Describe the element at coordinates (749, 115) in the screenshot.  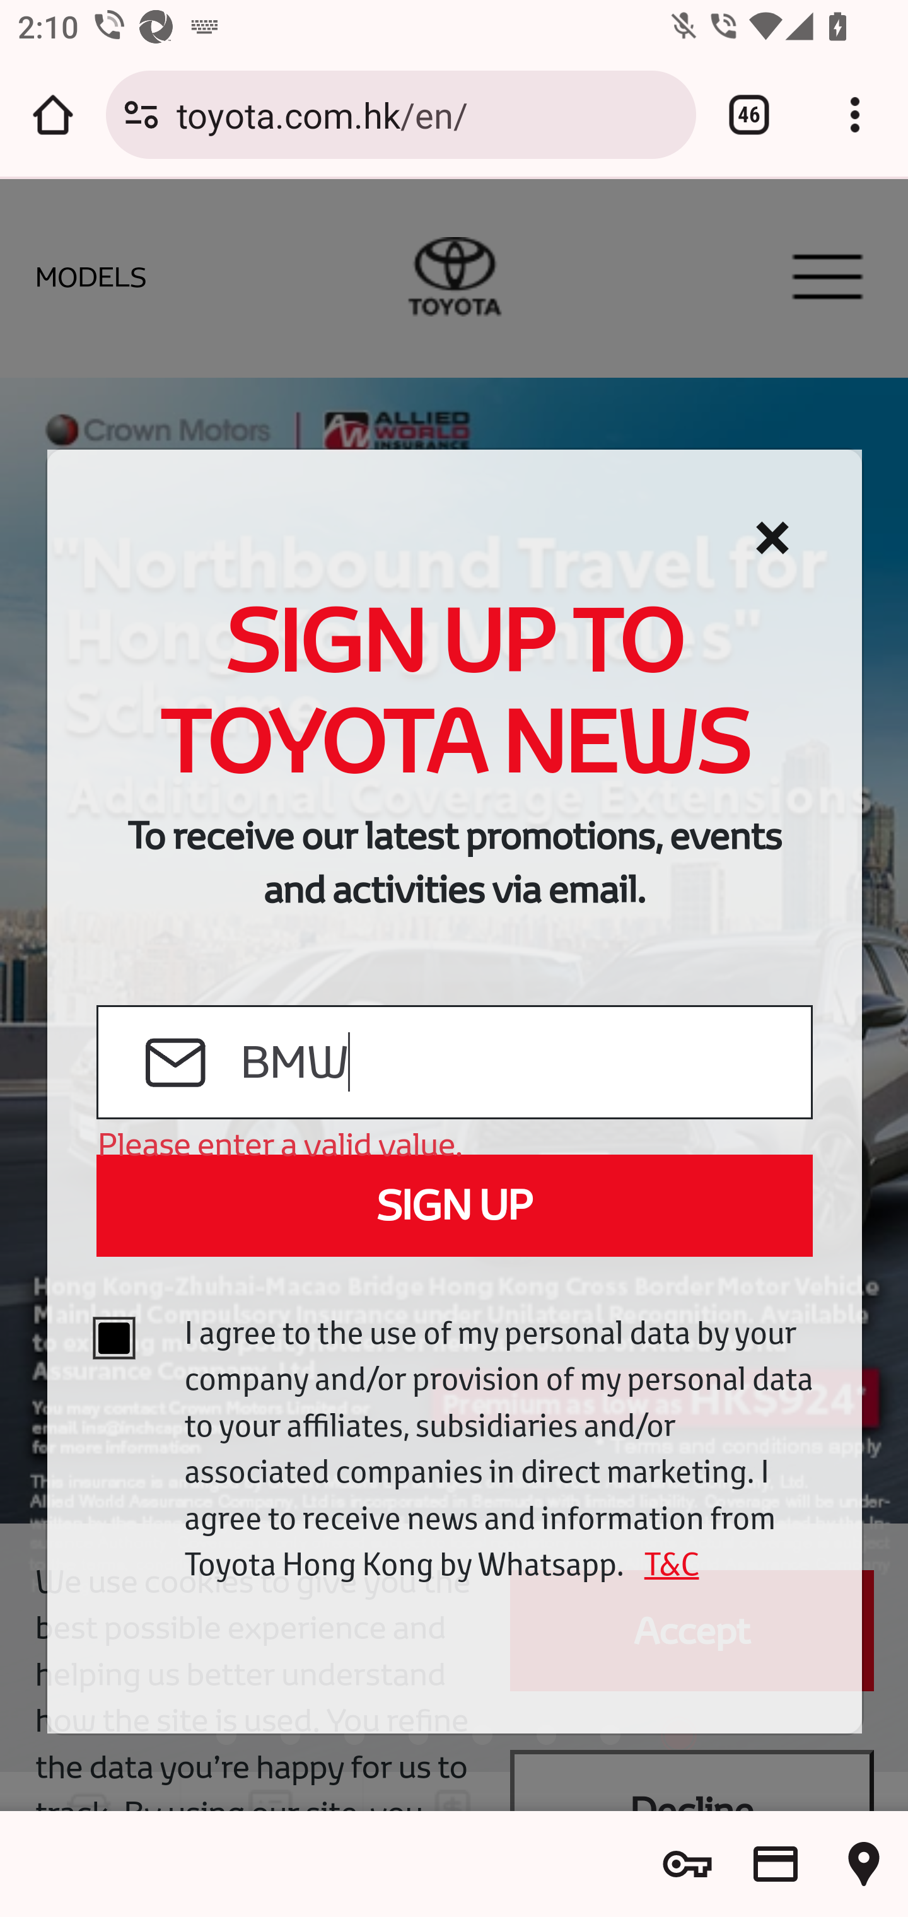
I see `Switch or close tabs` at that location.